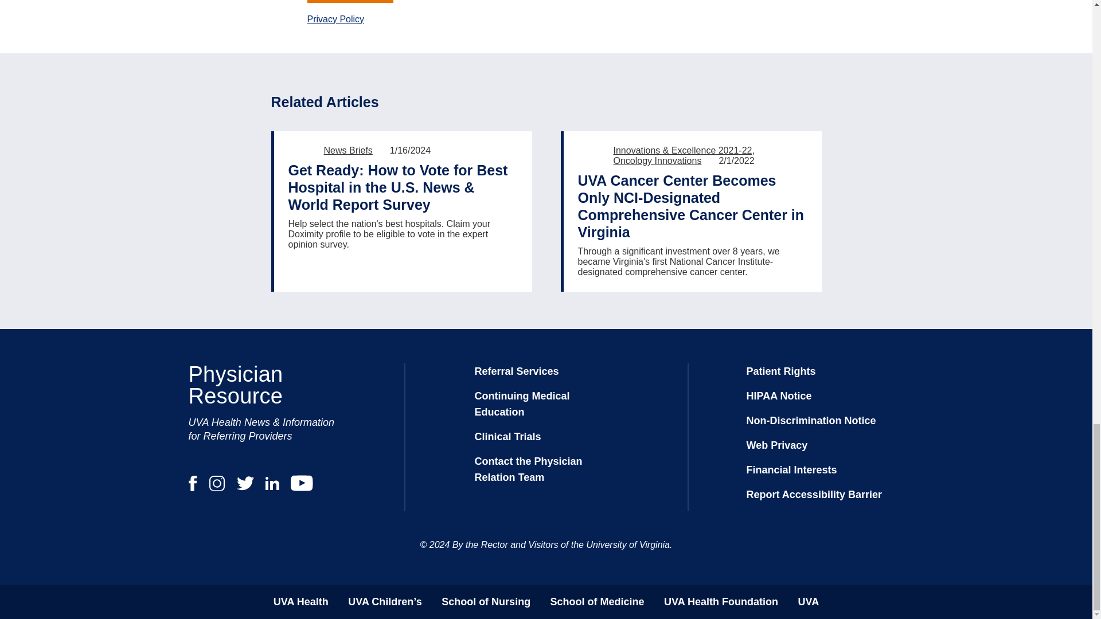 The image size is (1101, 619). Describe the element at coordinates (508, 437) in the screenshot. I see `Clinical Trials` at that location.